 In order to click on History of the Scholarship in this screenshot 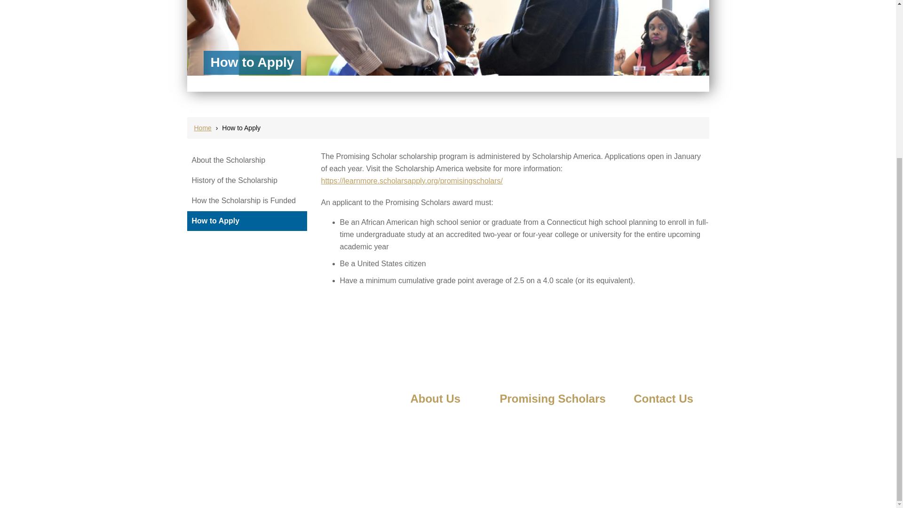, I will do `click(537, 432)`.